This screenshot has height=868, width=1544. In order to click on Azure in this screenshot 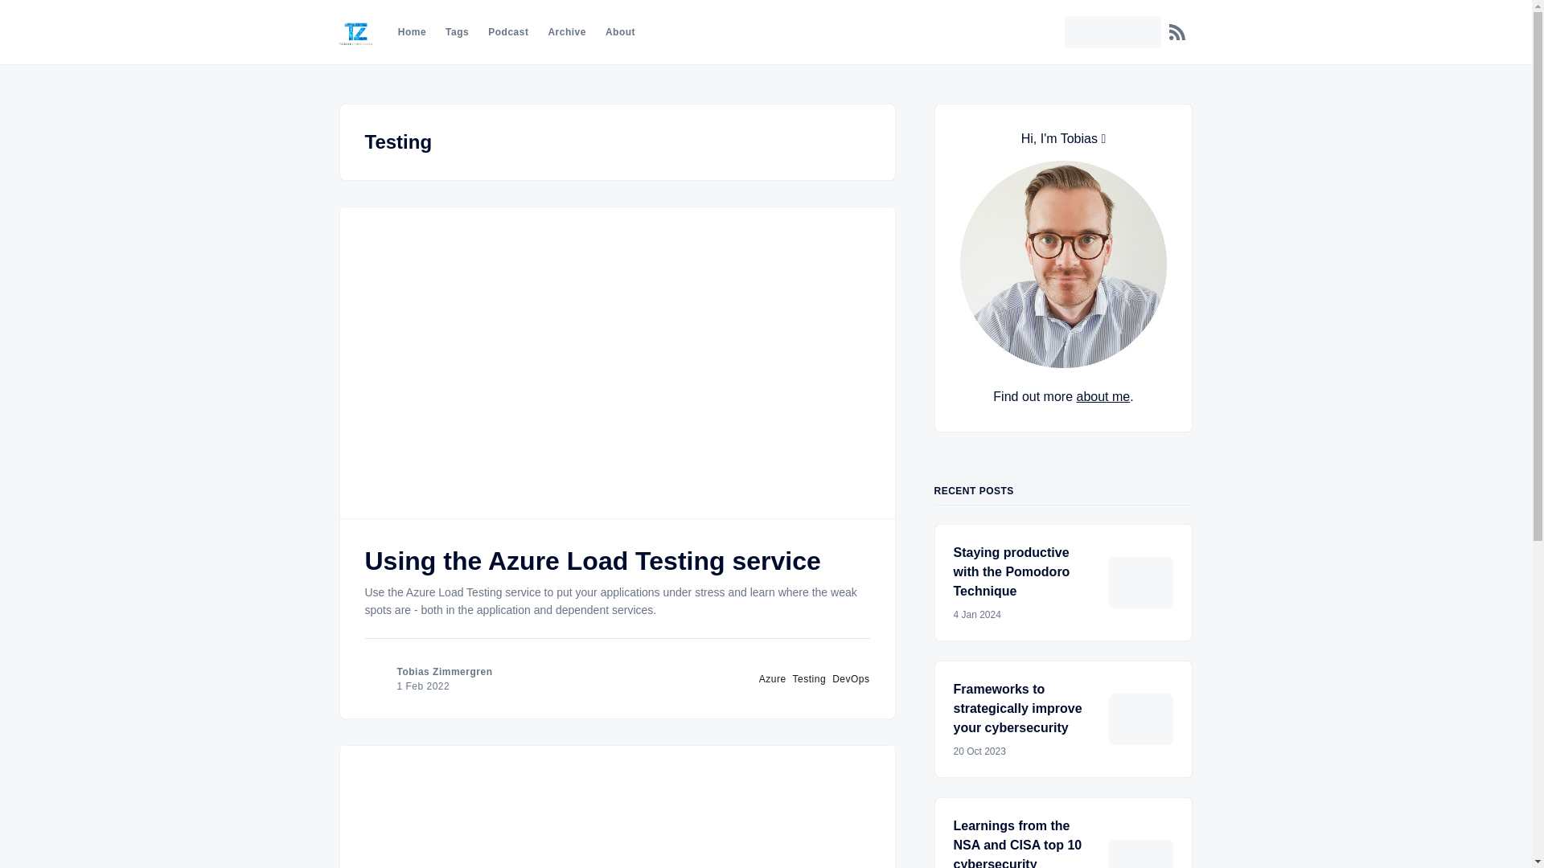, I will do `click(772, 679)`.